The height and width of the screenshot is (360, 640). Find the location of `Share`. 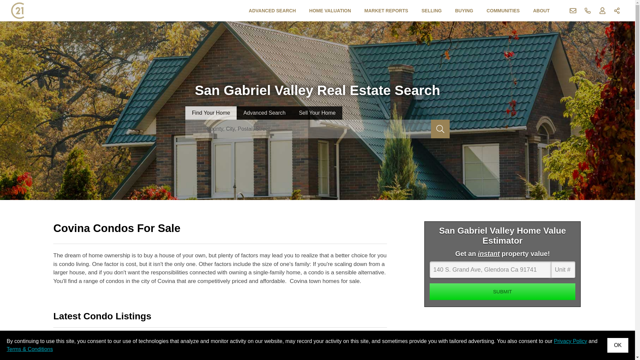

Share is located at coordinates (617, 11).